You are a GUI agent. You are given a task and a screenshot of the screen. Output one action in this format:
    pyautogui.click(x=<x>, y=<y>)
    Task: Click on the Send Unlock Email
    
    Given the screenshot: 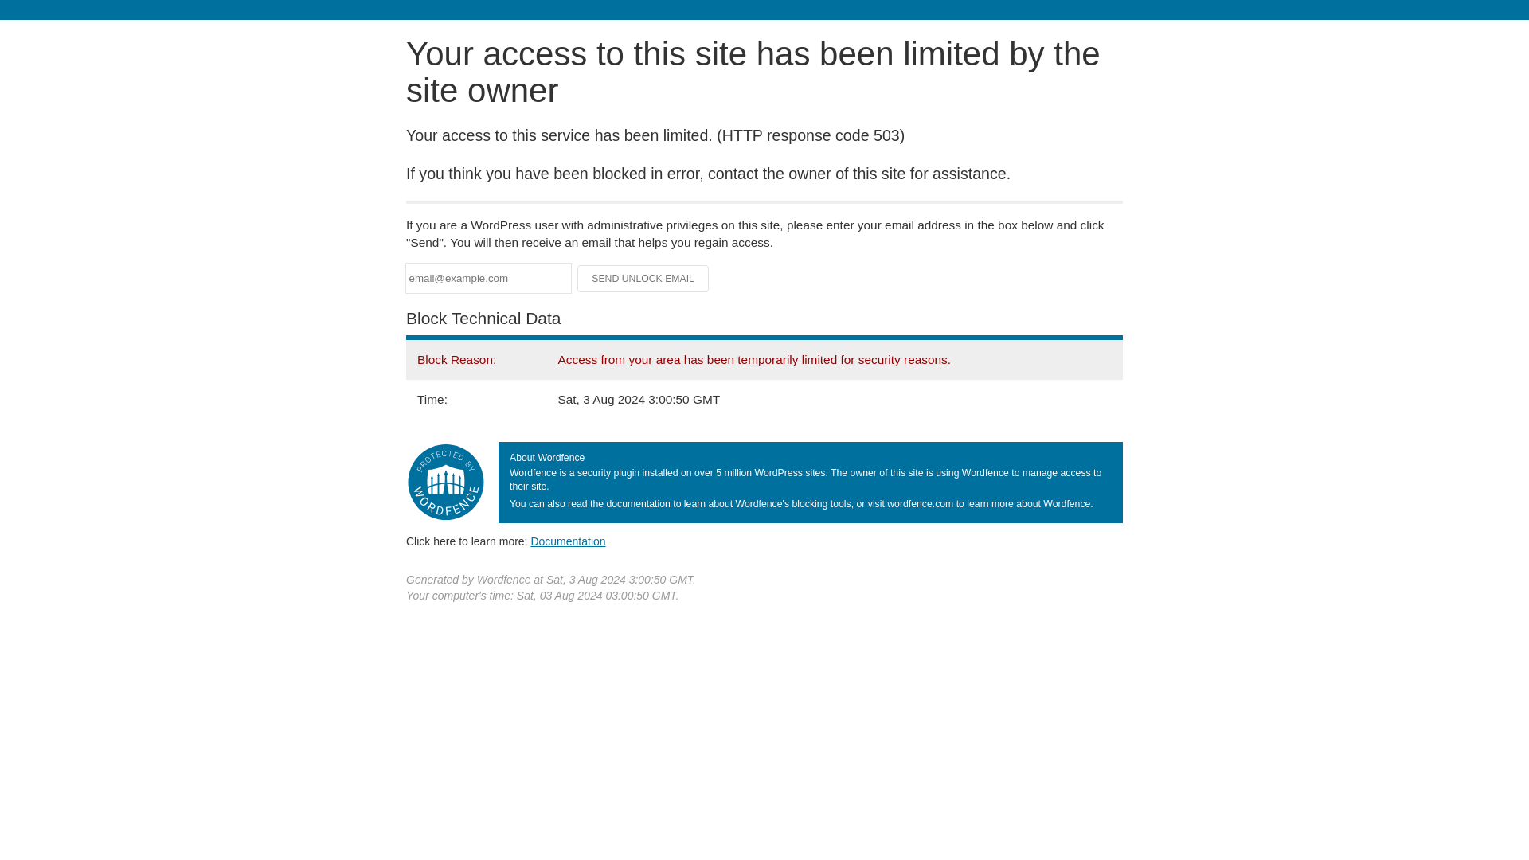 What is the action you would take?
    pyautogui.click(x=643, y=279)
    